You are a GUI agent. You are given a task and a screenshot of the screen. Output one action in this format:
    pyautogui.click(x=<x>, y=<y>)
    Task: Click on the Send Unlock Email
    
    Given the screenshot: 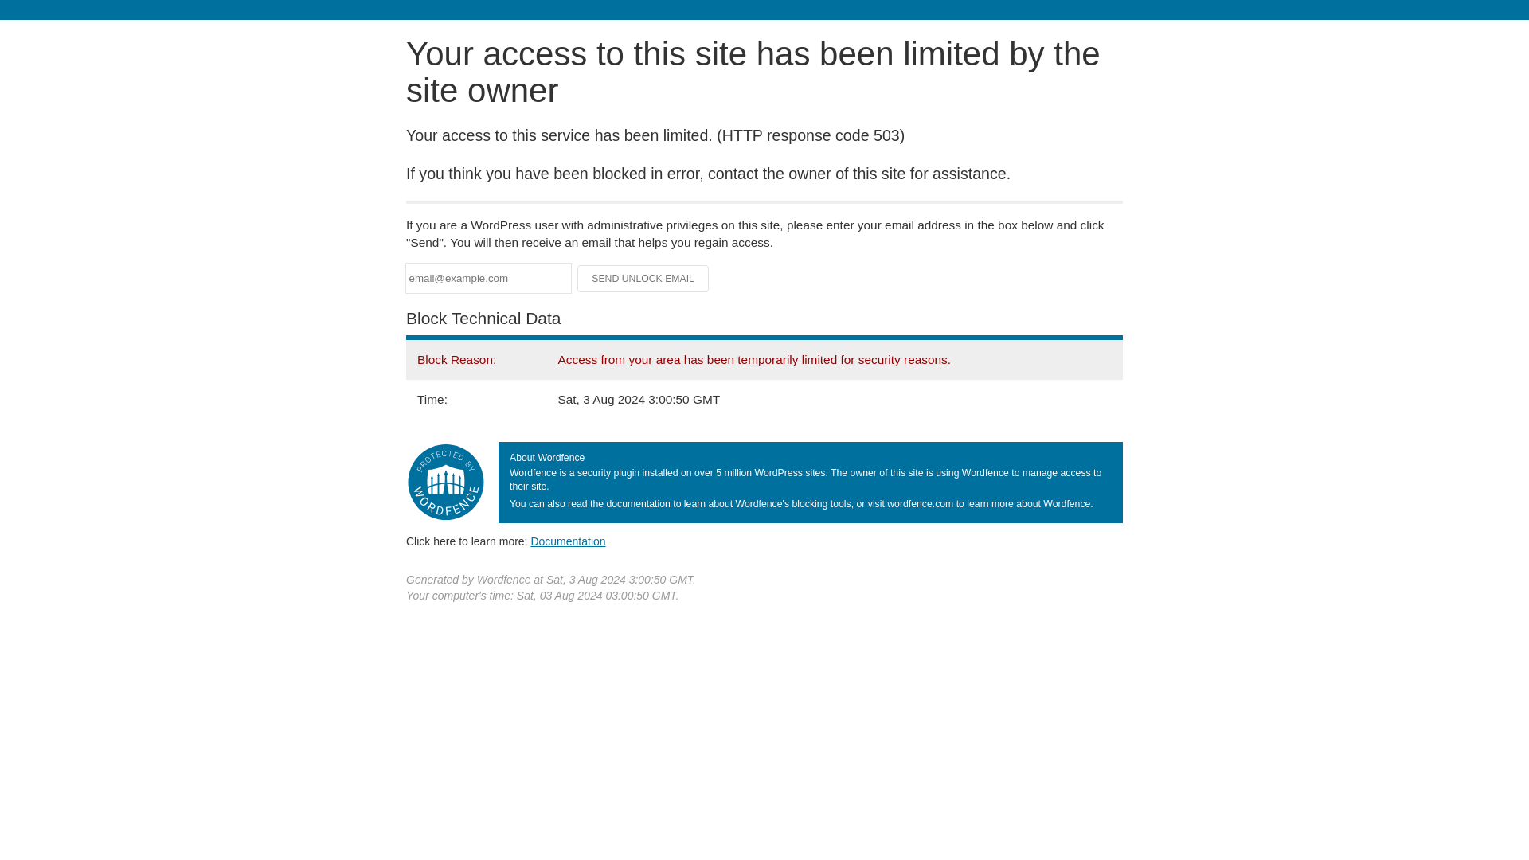 What is the action you would take?
    pyautogui.click(x=643, y=279)
    